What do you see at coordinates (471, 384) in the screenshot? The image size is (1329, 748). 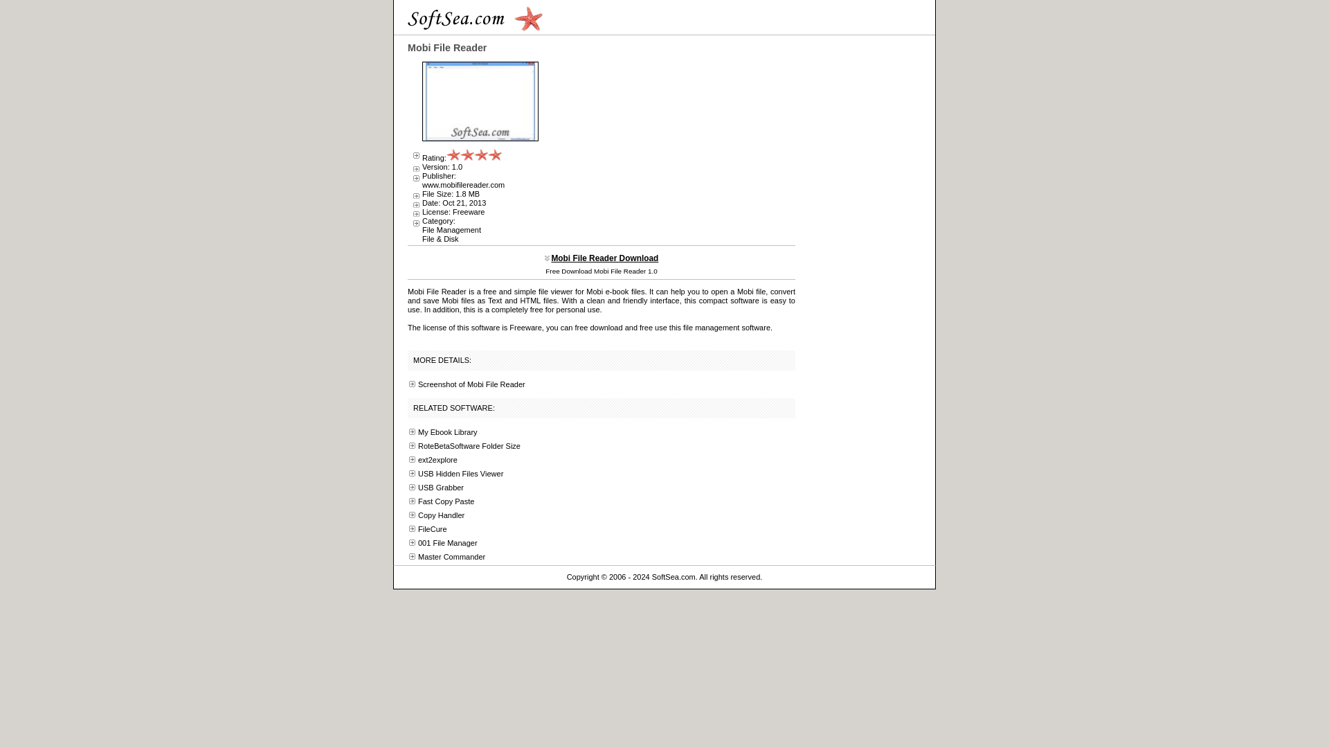 I see `Screenshot of Mobi File Reader` at bounding box center [471, 384].